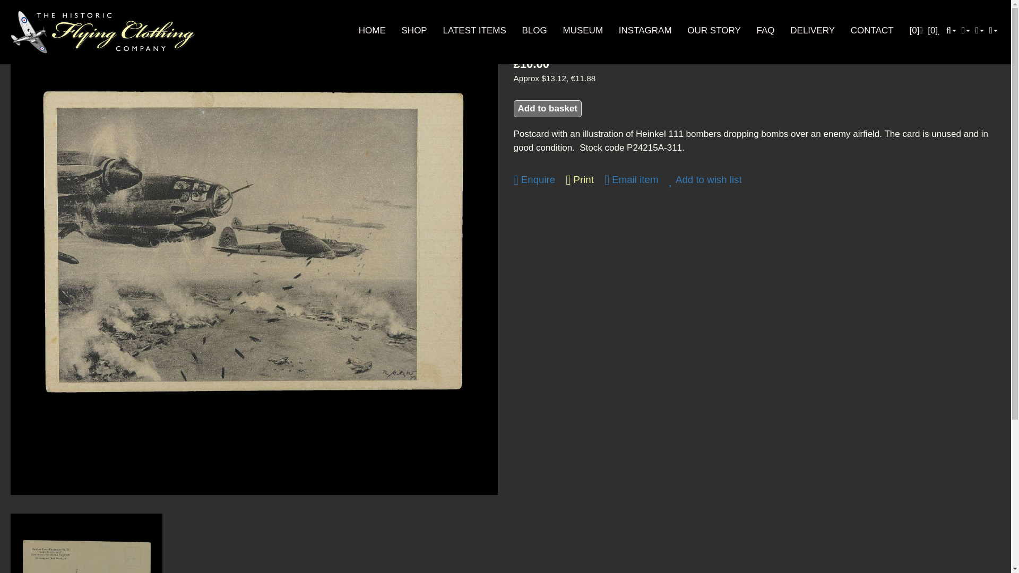 The height and width of the screenshot is (573, 1019). I want to click on BLOG, so click(534, 30).